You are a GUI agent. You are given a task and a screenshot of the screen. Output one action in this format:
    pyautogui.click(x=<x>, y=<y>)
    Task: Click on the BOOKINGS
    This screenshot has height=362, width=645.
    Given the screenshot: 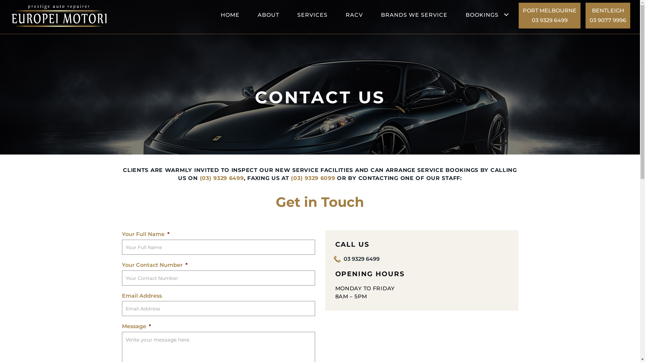 What is the action you would take?
    pyautogui.click(x=482, y=15)
    